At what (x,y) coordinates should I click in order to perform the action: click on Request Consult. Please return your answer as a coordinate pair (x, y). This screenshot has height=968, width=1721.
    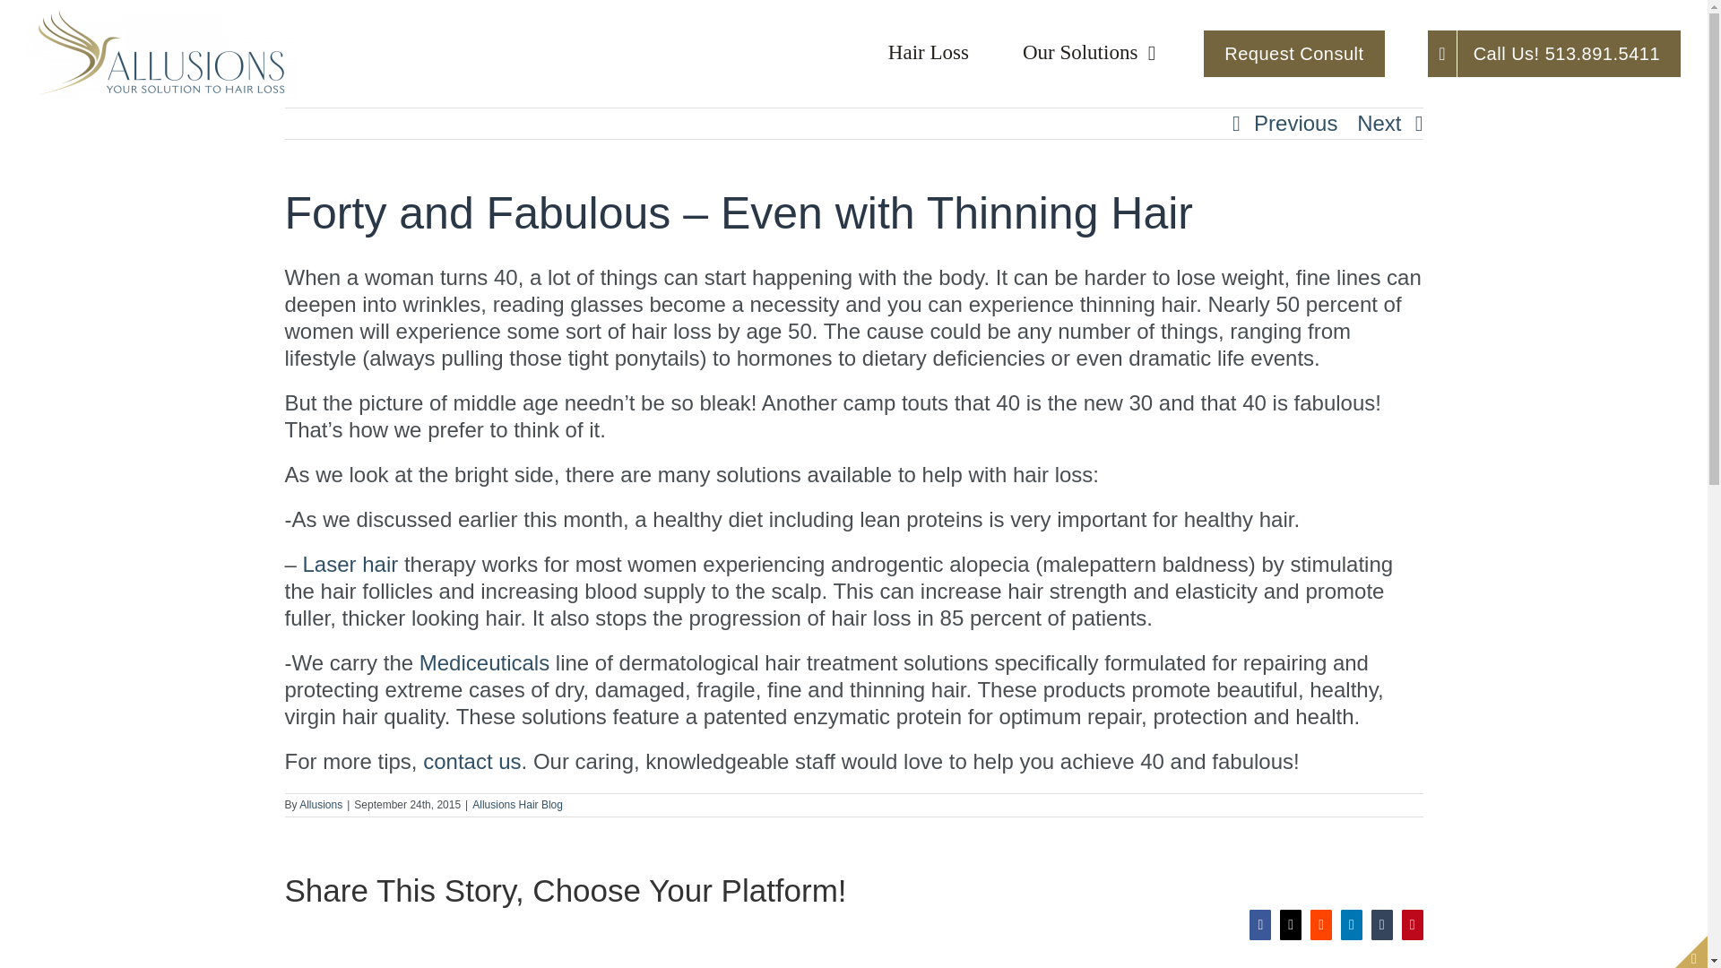
    Looking at the image, I should click on (1293, 54).